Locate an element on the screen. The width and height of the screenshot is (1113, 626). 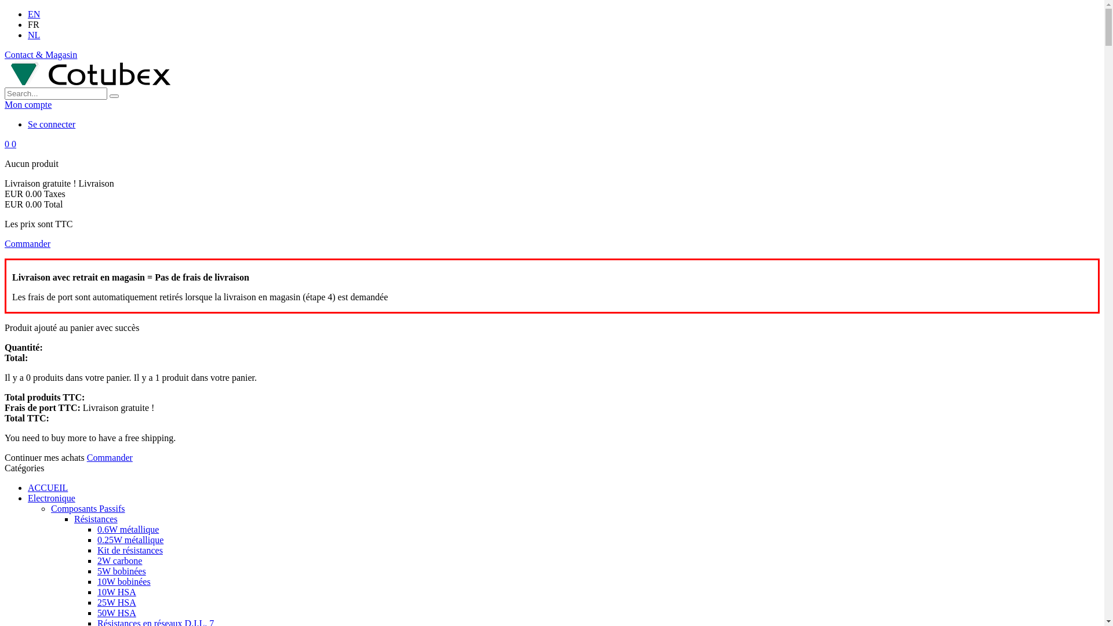
50W HSA is located at coordinates (117, 613).